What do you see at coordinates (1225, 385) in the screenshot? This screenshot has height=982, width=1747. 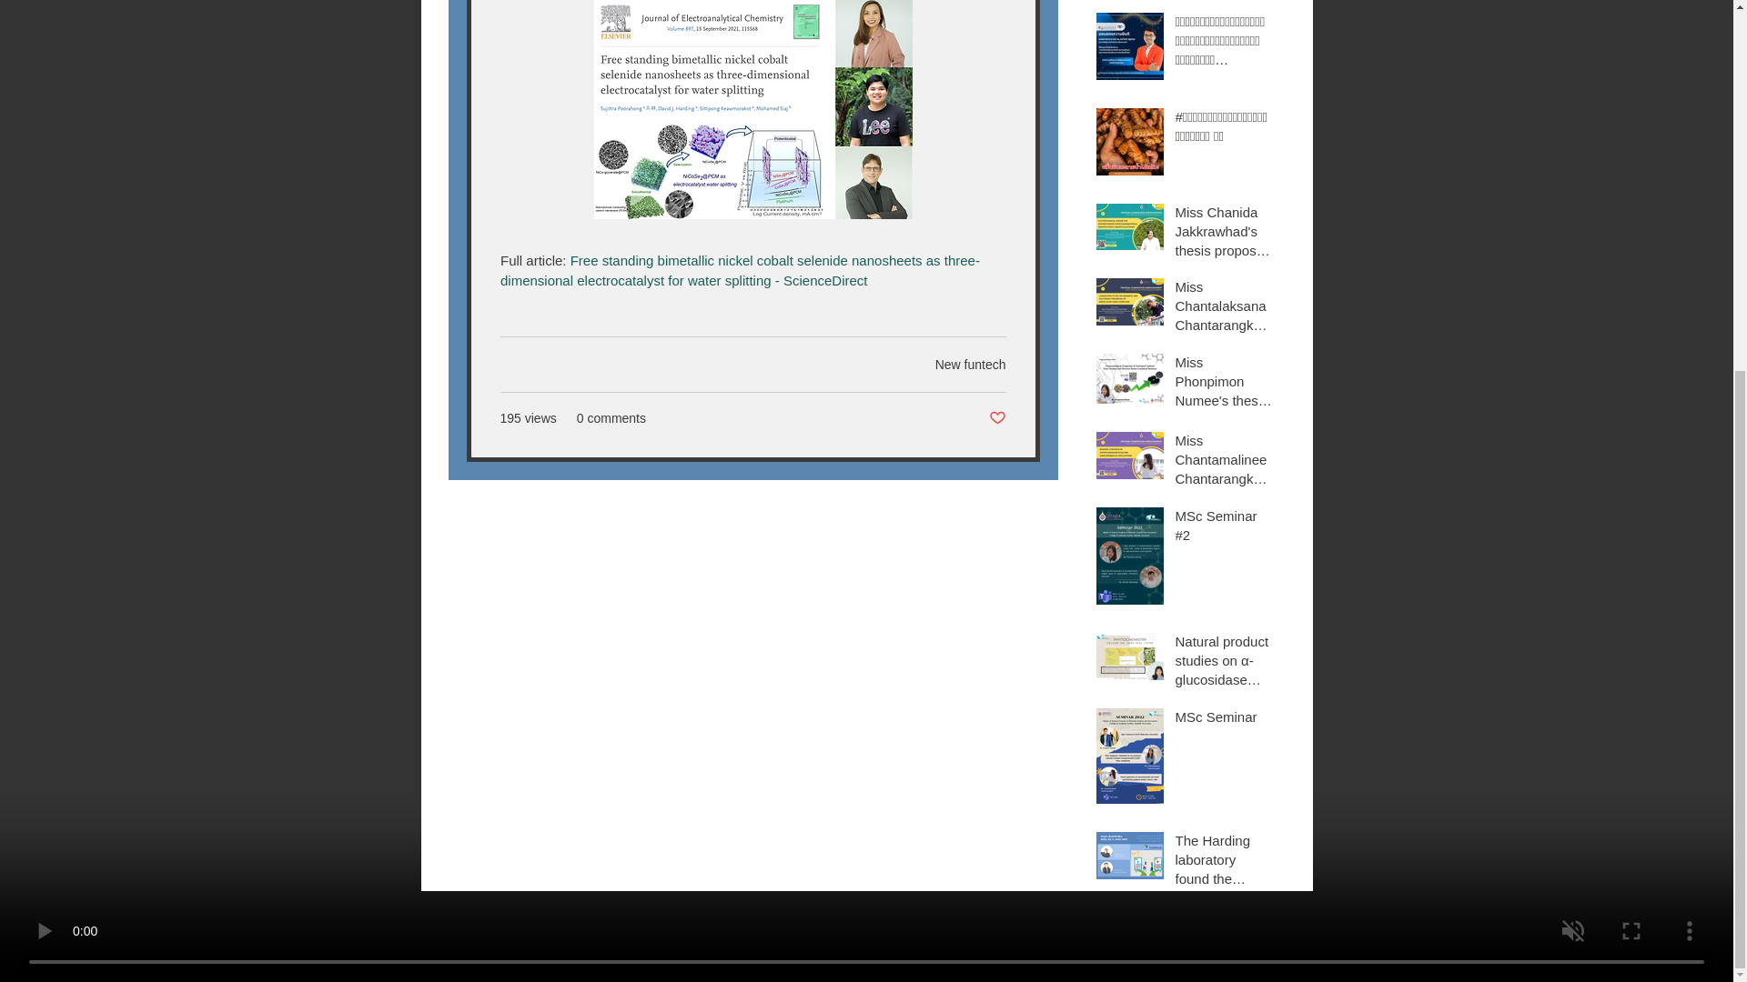 I see `Miss Phonpimon Numee's thesis proposal exam` at bounding box center [1225, 385].